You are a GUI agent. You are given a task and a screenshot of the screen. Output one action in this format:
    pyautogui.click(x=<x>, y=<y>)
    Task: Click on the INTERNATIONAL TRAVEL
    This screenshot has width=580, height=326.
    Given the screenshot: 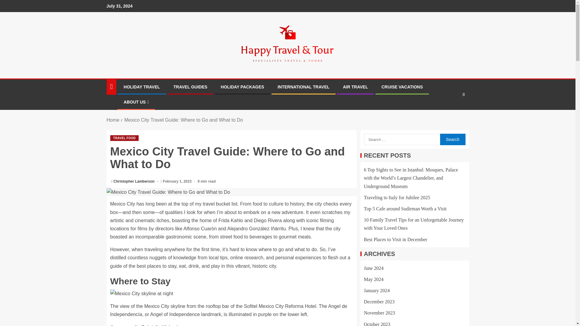 What is the action you would take?
    pyautogui.click(x=303, y=87)
    